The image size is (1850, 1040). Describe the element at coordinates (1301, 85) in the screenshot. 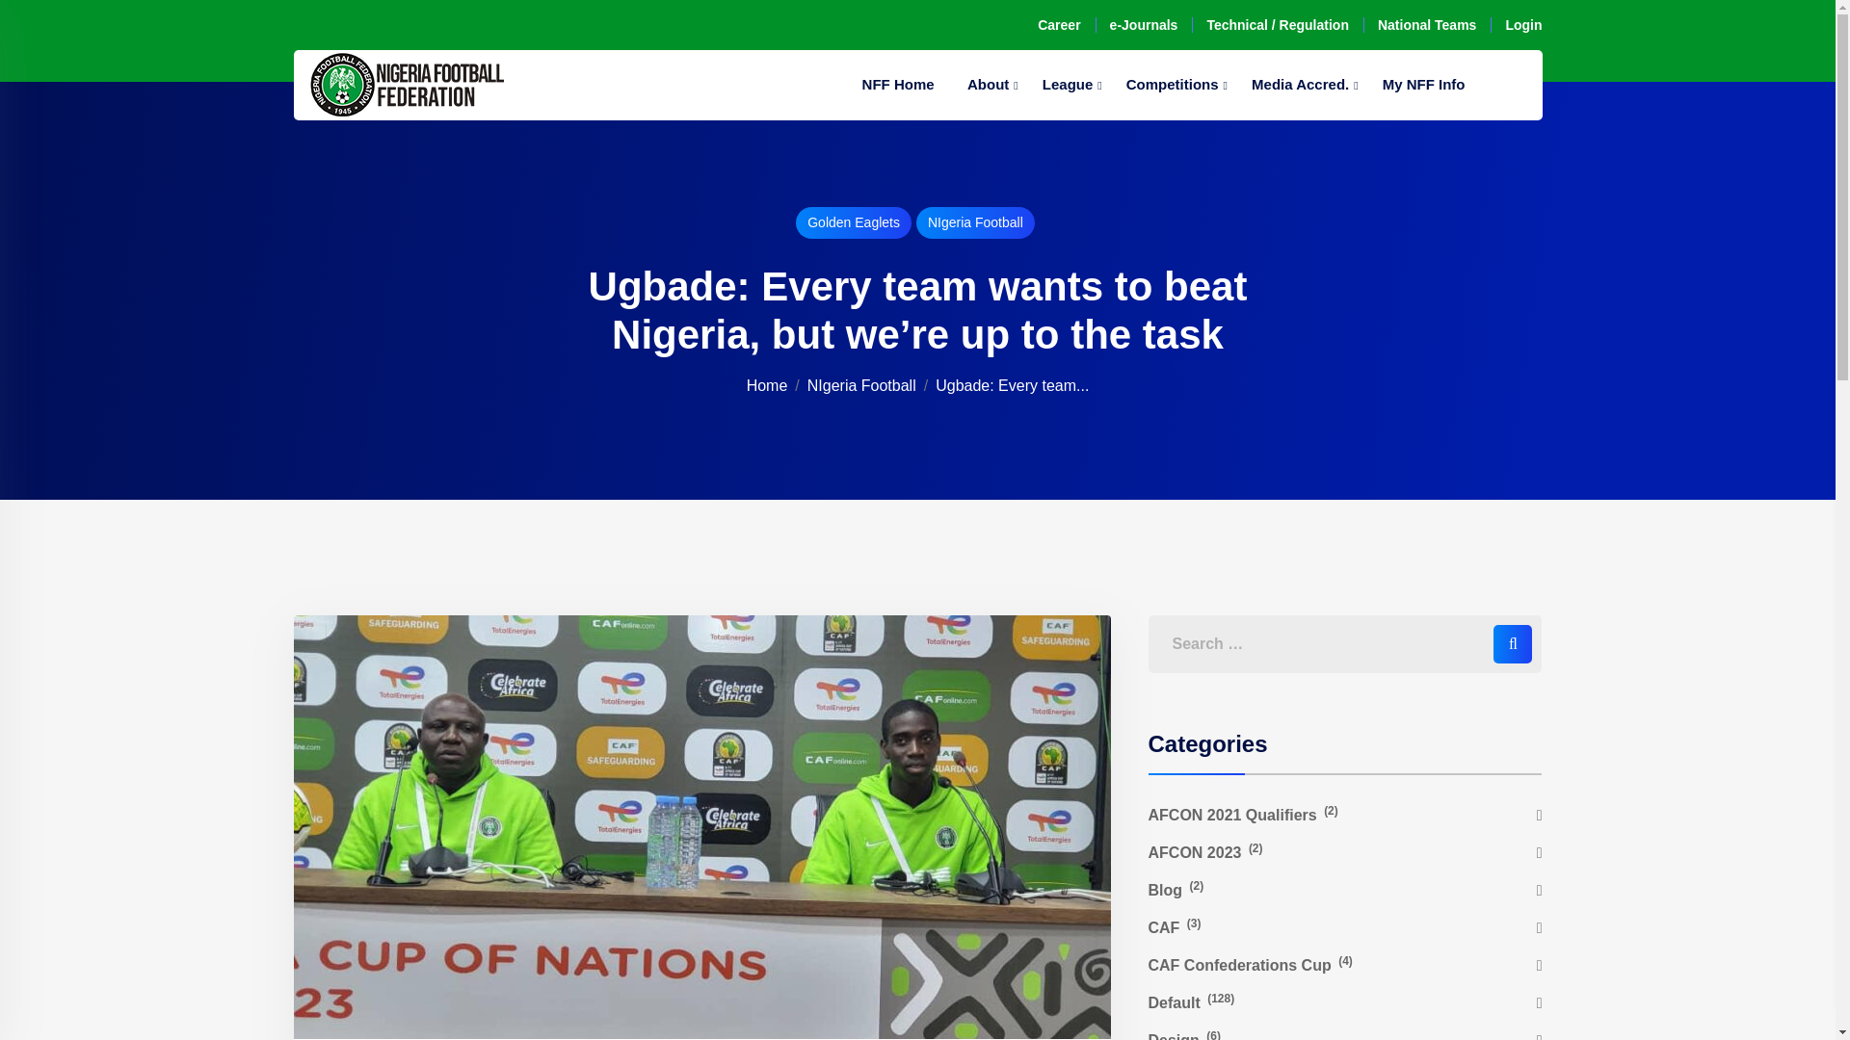

I see `Media Accred.` at that location.